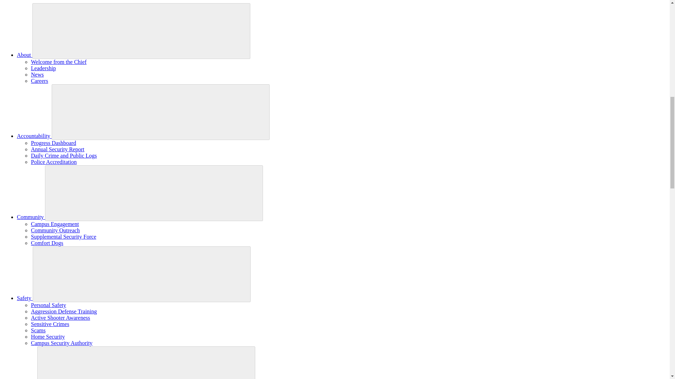 The height and width of the screenshot is (379, 675). Describe the element at coordinates (60, 318) in the screenshot. I see `Active Shooter Awareness` at that location.